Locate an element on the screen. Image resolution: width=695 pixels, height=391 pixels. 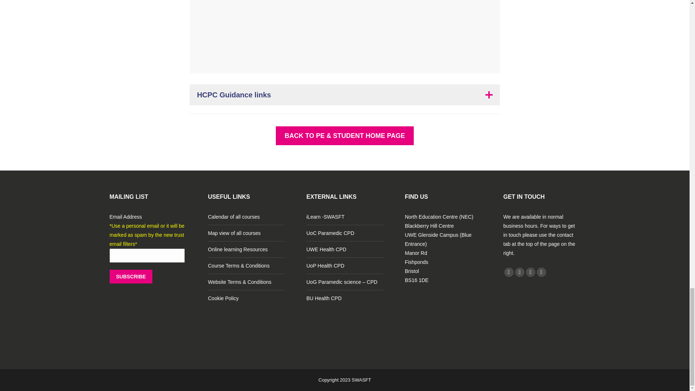
Twitter is located at coordinates (519, 272).